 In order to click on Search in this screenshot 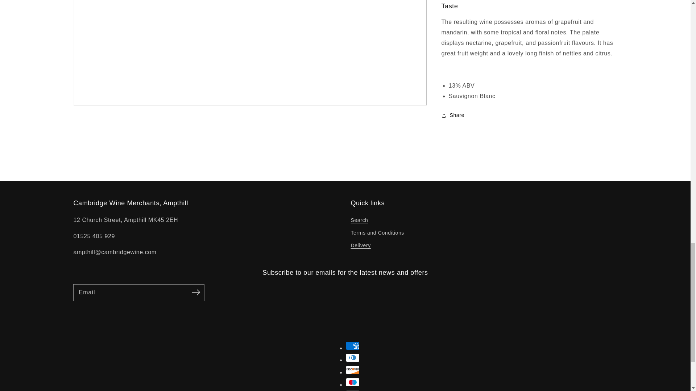, I will do `click(359, 221)`.